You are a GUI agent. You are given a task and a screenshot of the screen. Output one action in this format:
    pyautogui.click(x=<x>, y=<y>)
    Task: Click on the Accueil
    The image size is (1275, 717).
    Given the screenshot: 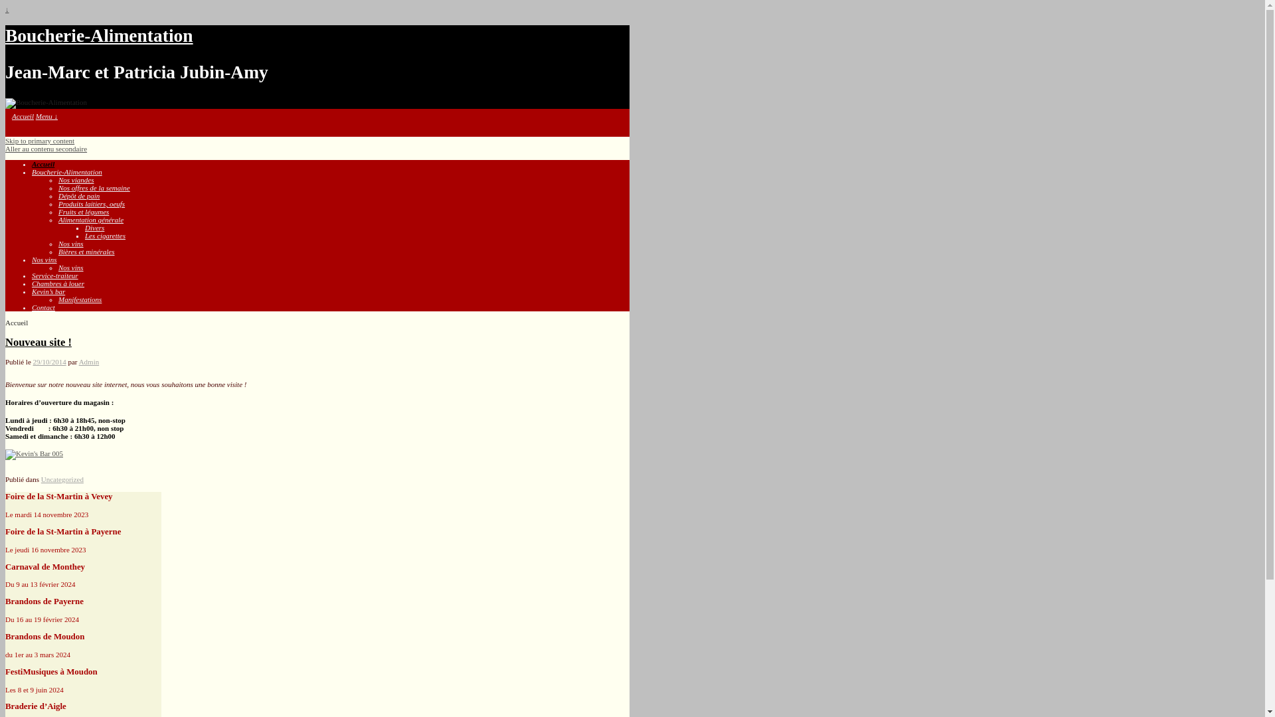 What is the action you would take?
    pyautogui.click(x=43, y=164)
    